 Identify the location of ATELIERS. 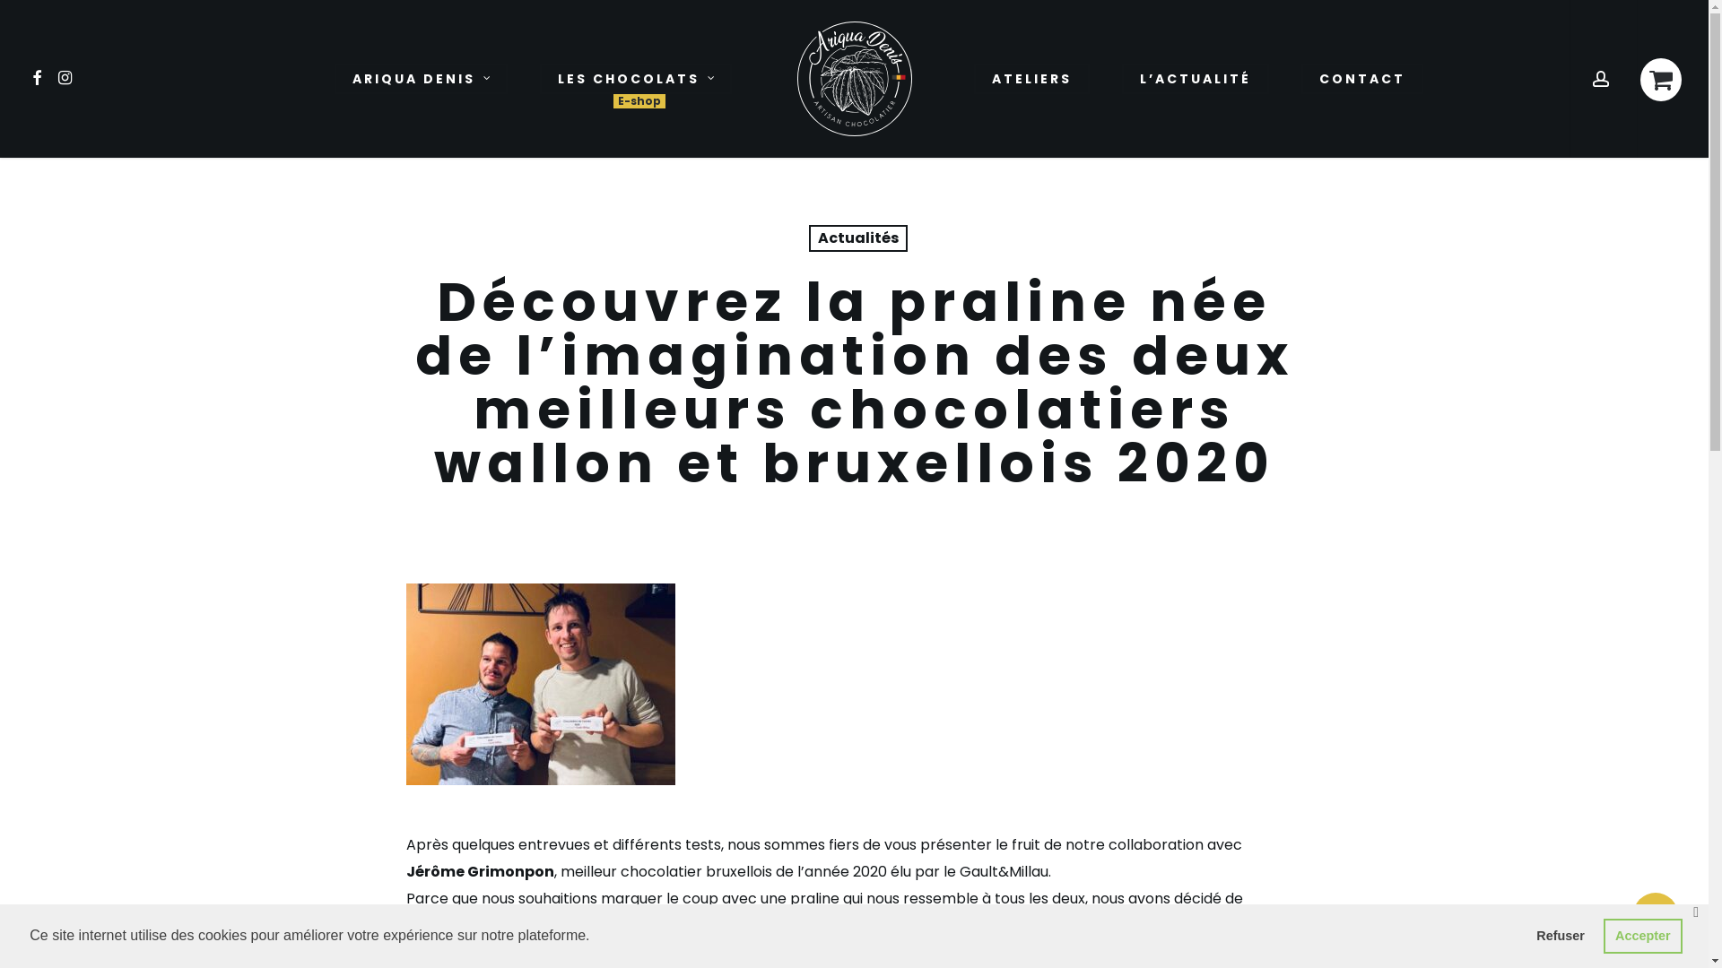
(1031, 79).